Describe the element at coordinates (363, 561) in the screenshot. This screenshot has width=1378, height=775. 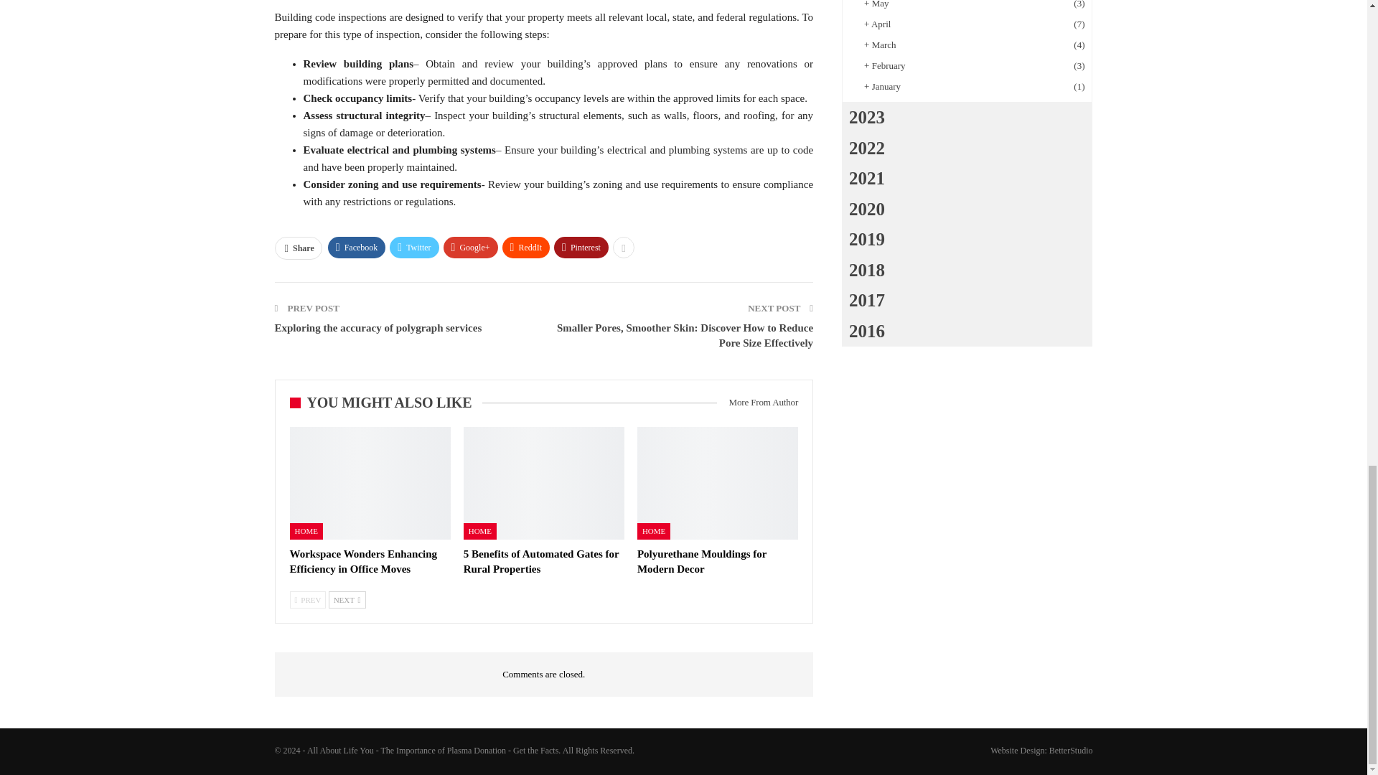
I see `Workspace Wonders Enhancing Efficiency in Office Moves` at that location.